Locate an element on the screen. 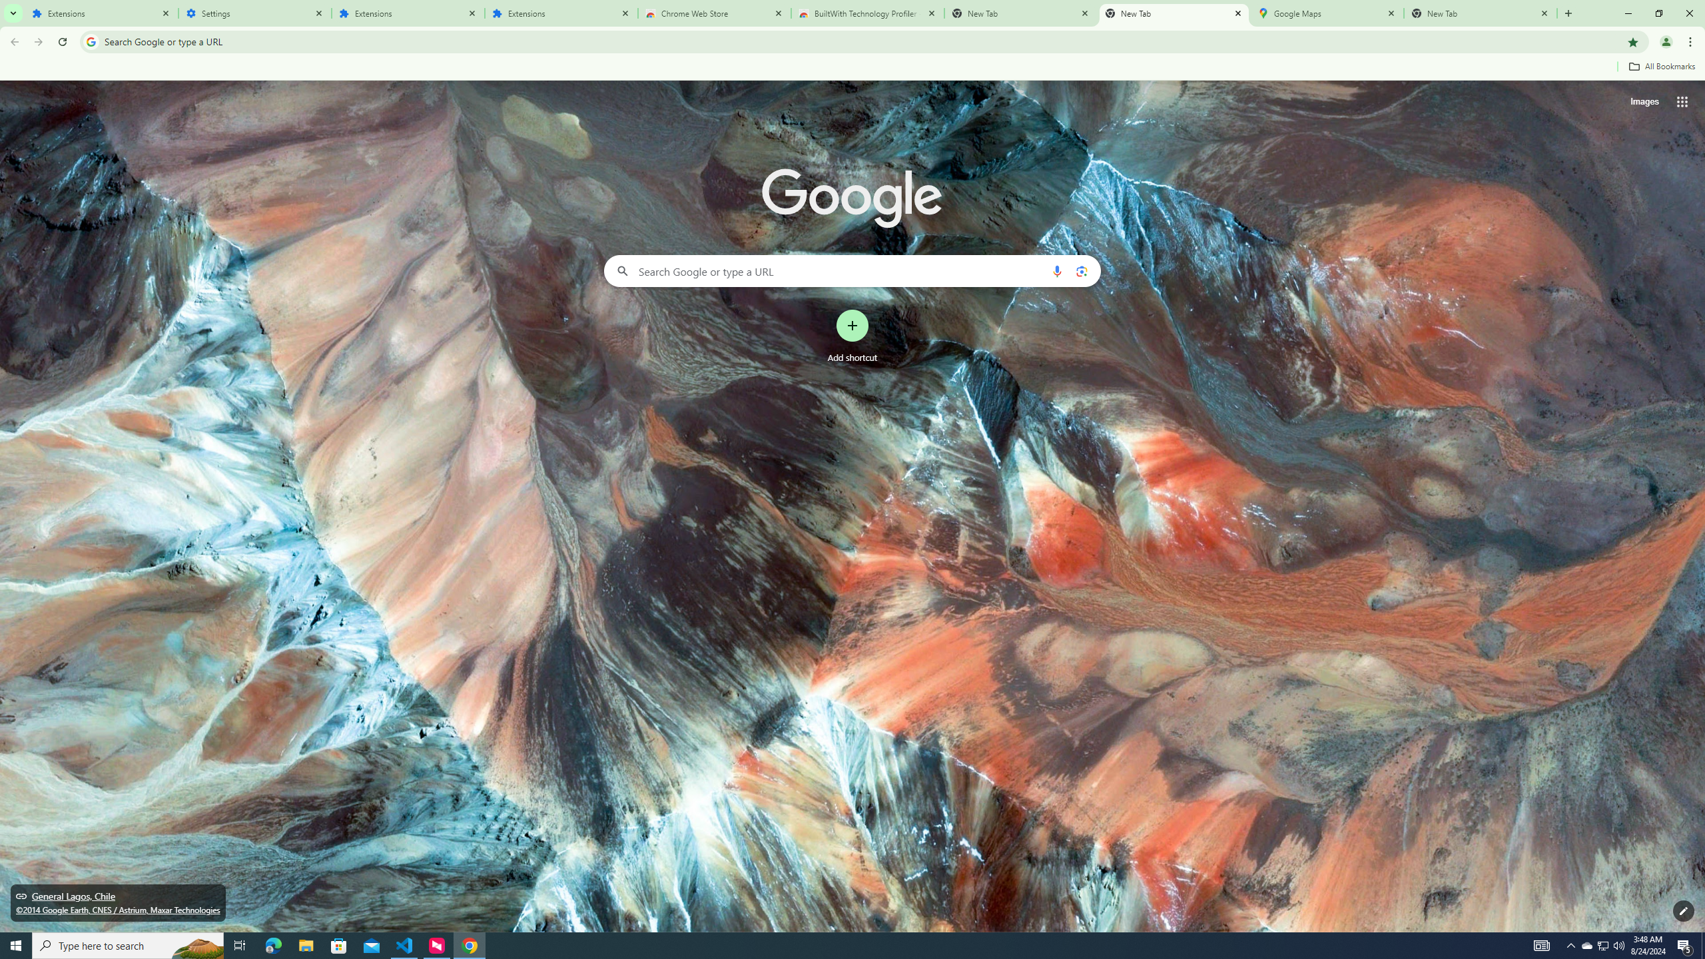 This screenshot has height=959, width=1705. Customize this page is located at coordinates (1684, 911).